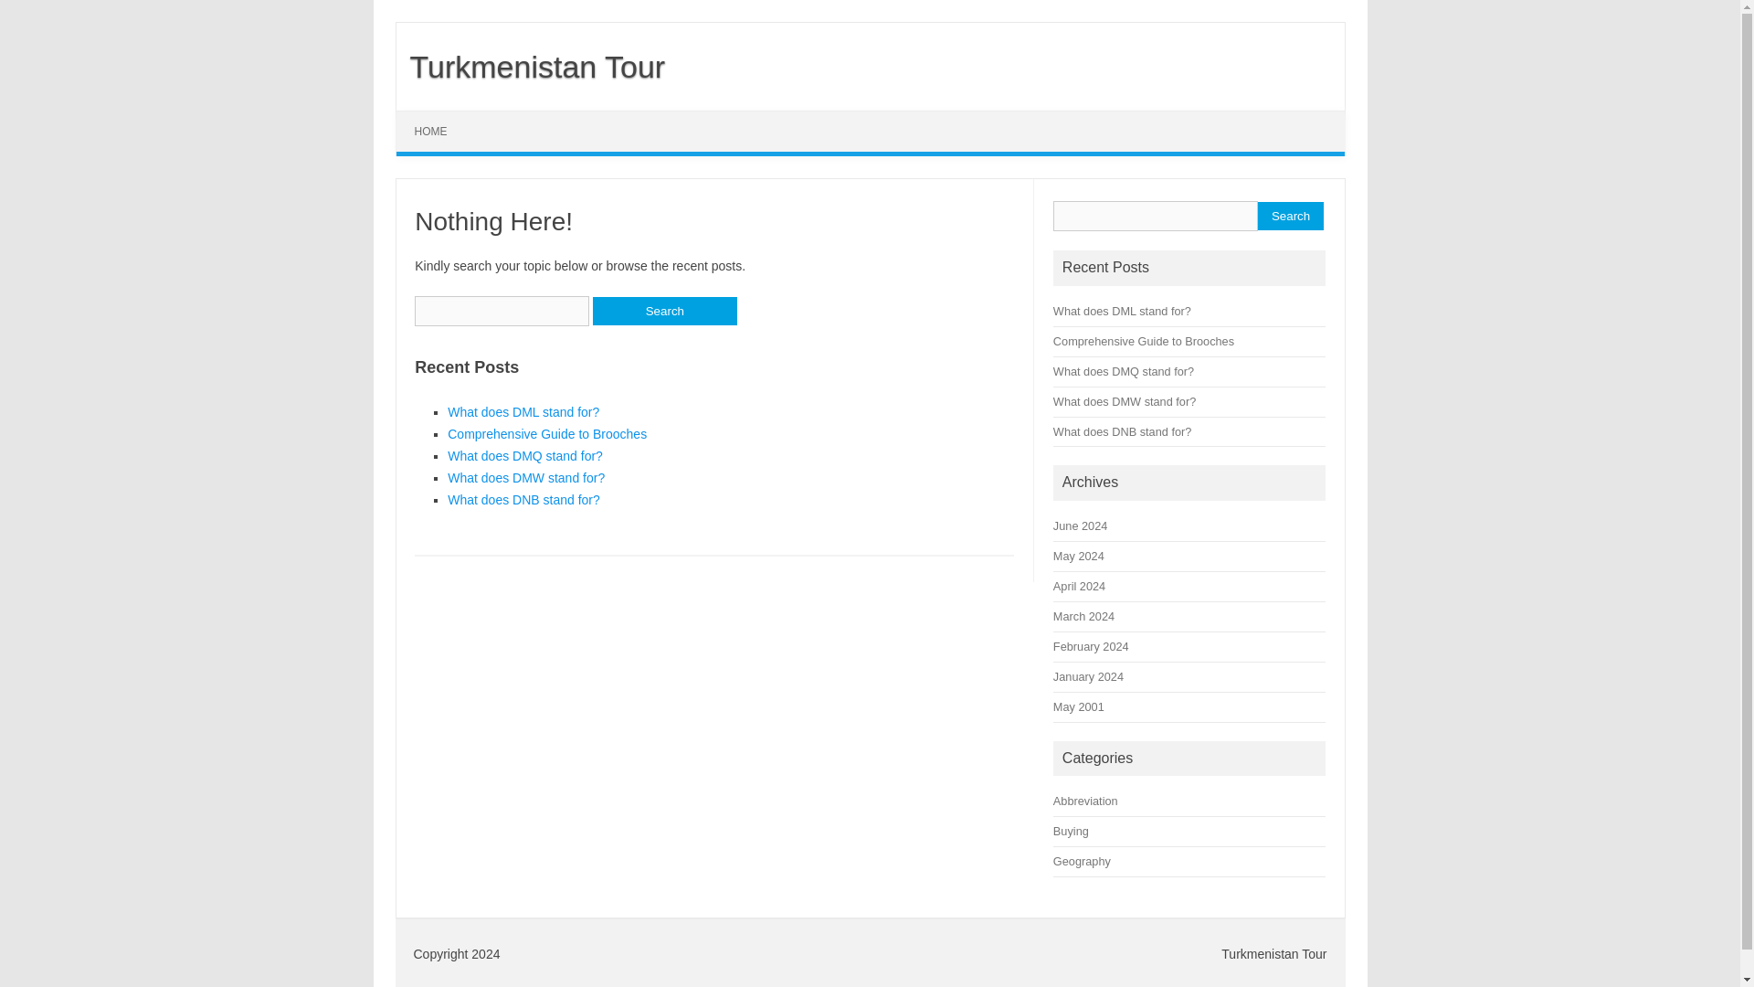 This screenshot has height=987, width=1754. Describe the element at coordinates (546, 433) in the screenshot. I see `Comprehensive Guide to Brooches` at that location.